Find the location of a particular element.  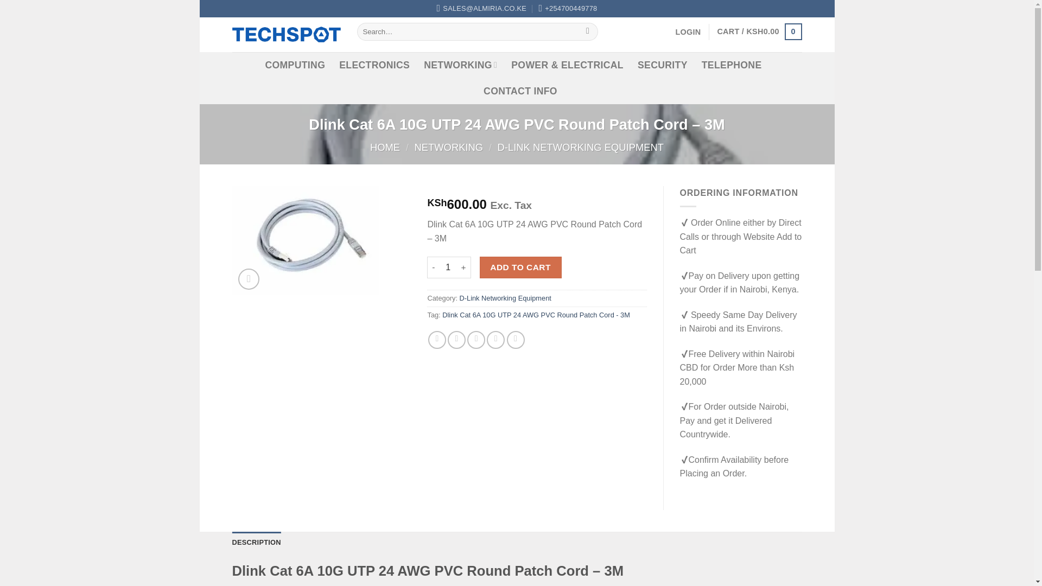

Search is located at coordinates (588, 31).